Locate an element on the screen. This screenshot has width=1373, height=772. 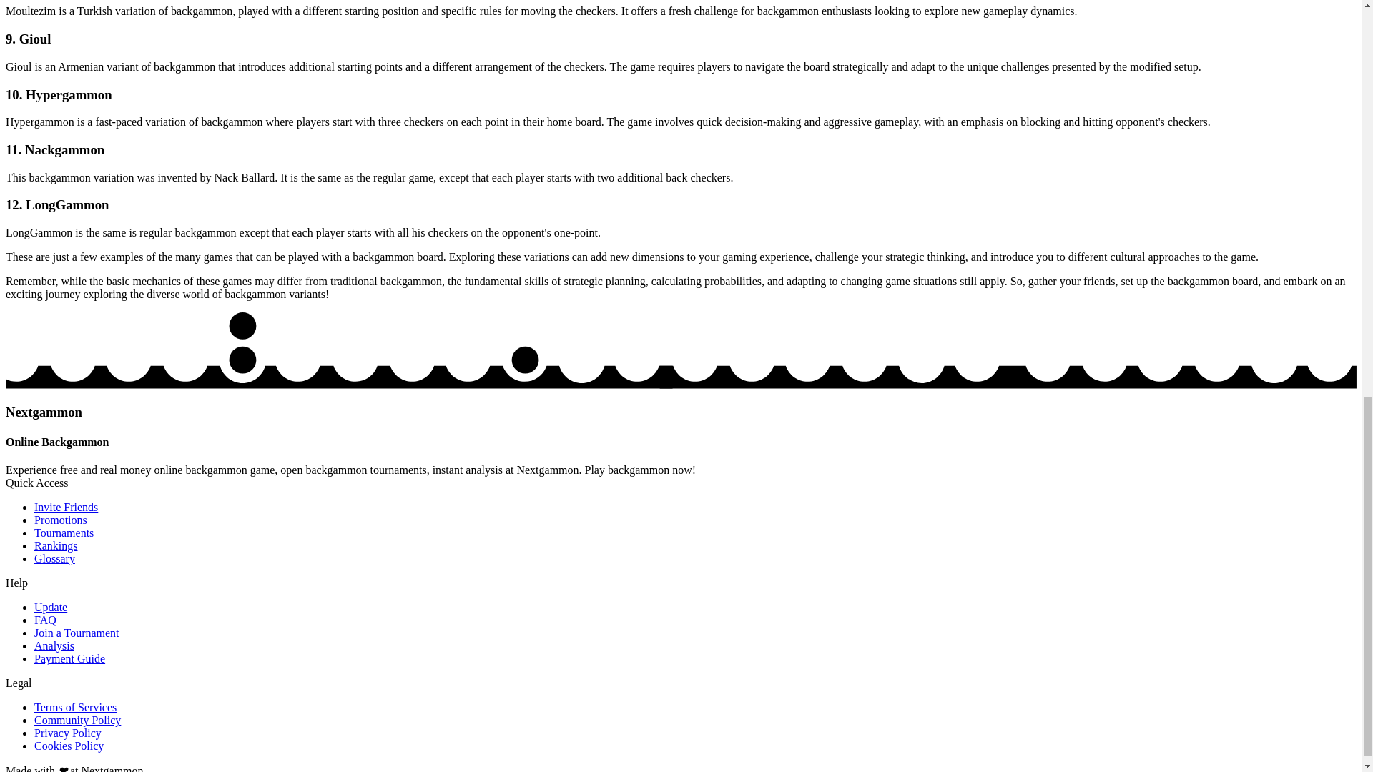
Join a Tournament is located at coordinates (77, 633).